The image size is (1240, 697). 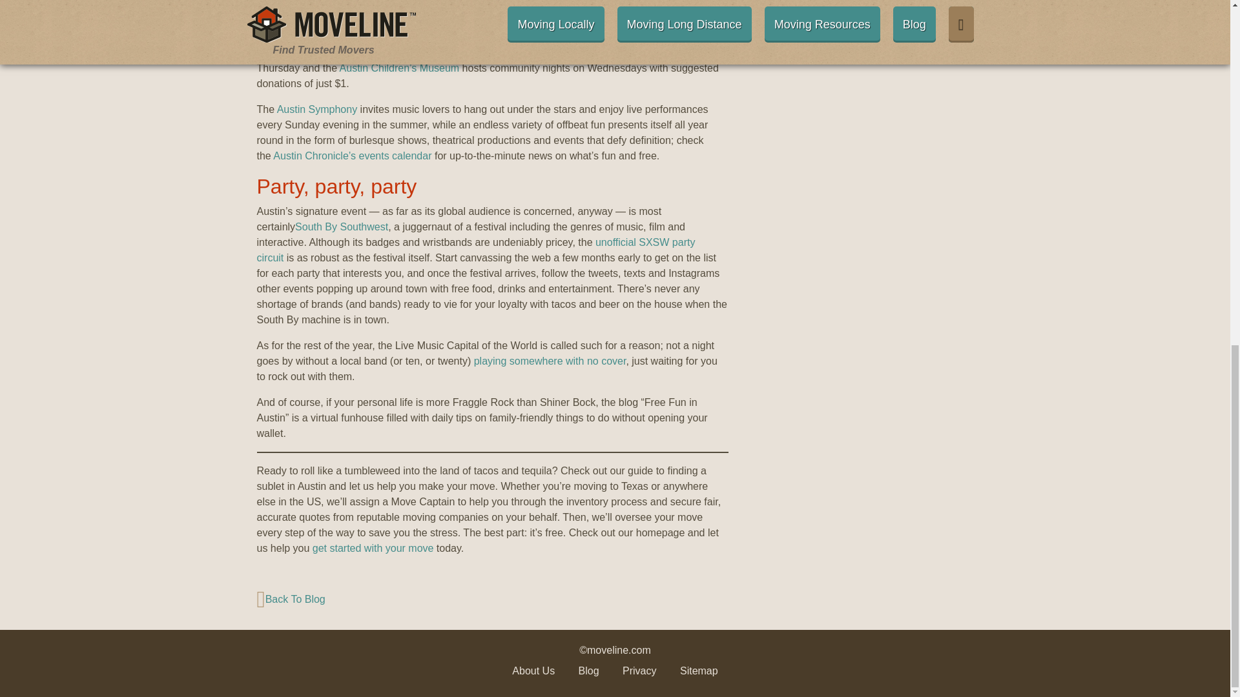 I want to click on unofficial SXSW party circuit, so click(x=476, y=250).